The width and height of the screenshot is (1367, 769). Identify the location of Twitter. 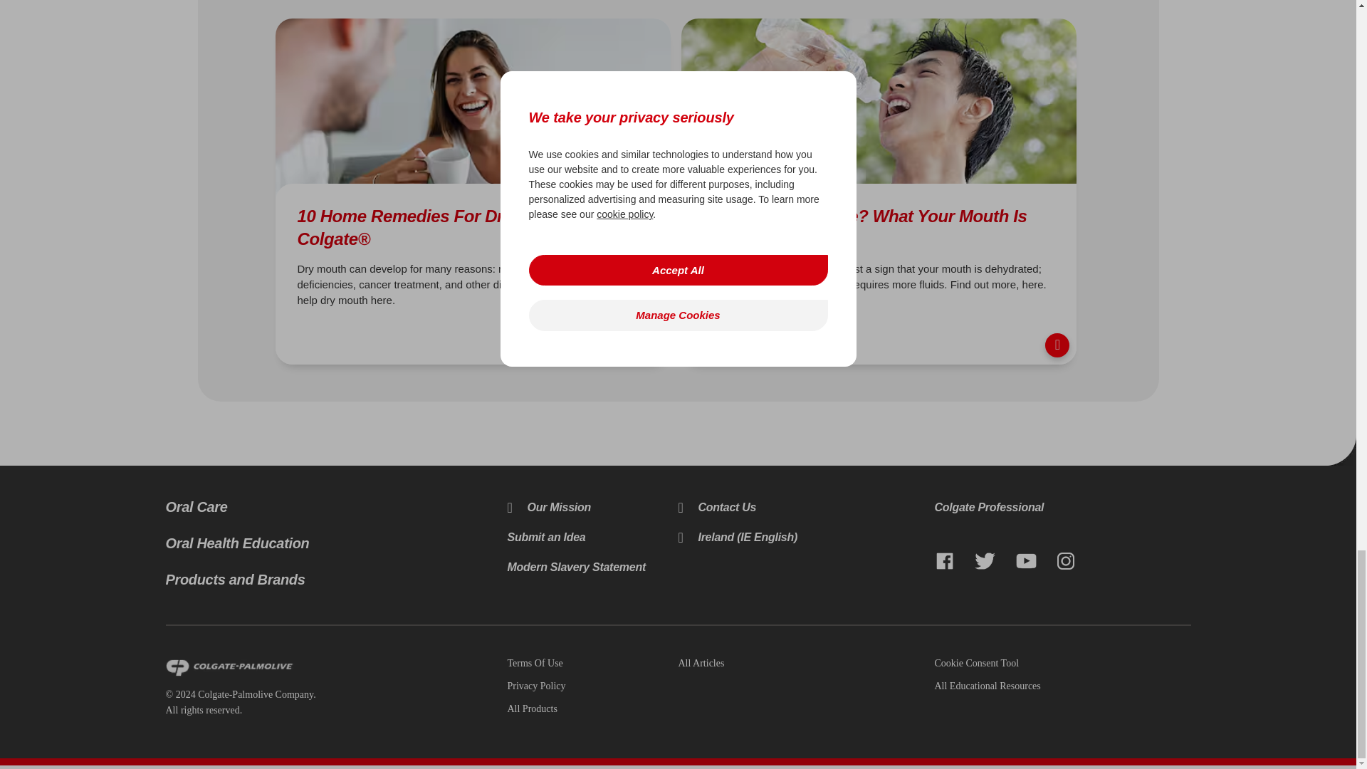
(985, 563).